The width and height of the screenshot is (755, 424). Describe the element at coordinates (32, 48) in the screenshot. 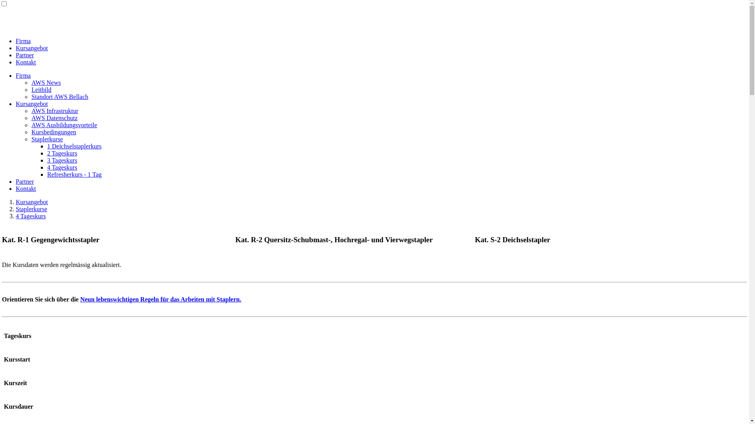

I see `Kursangebot` at that location.